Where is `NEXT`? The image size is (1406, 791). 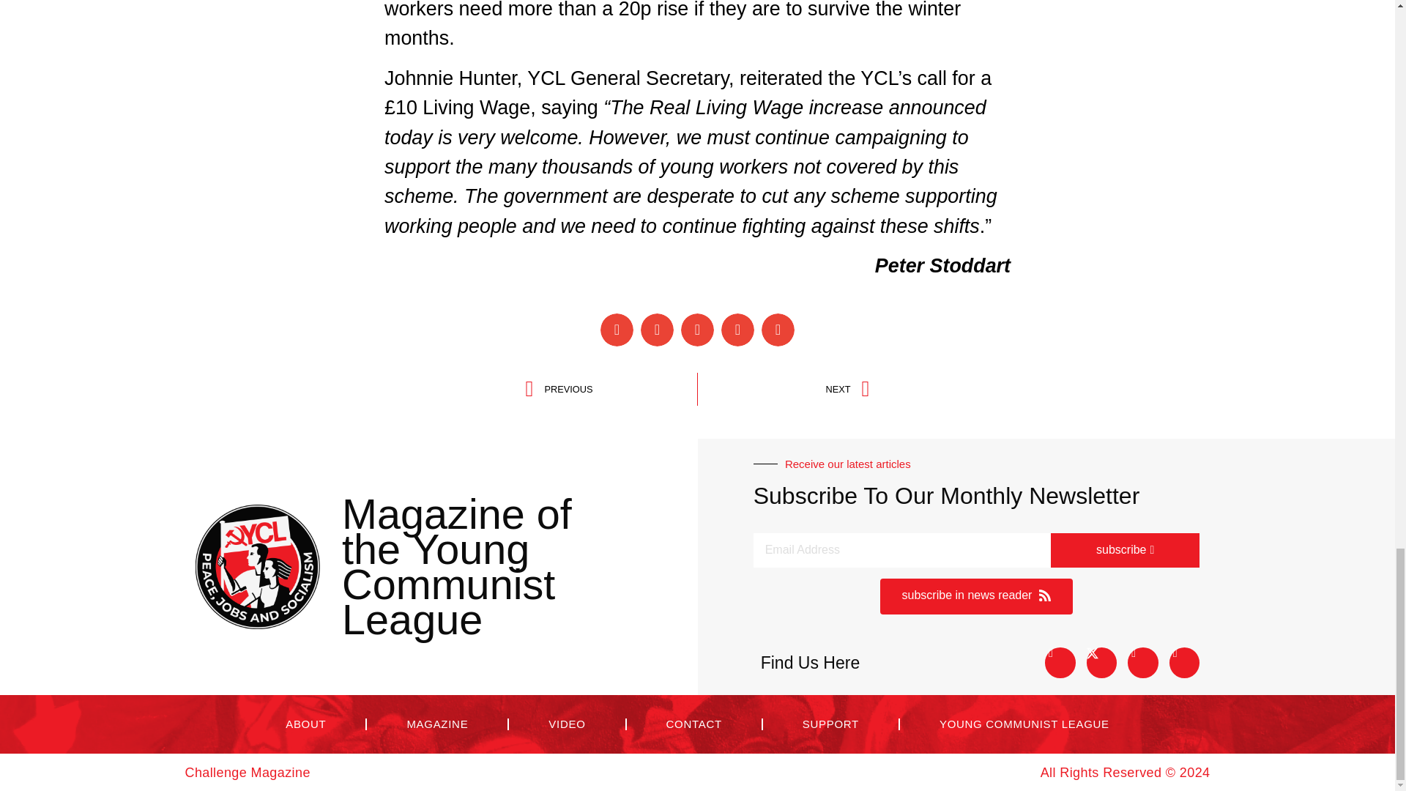
NEXT is located at coordinates (457, 567).